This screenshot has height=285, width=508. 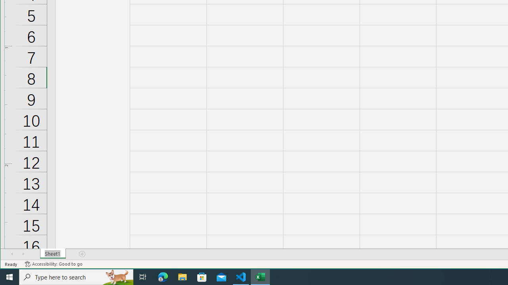 What do you see at coordinates (143, 277) in the screenshot?
I see `Task View` at bounding box center [143, 277].